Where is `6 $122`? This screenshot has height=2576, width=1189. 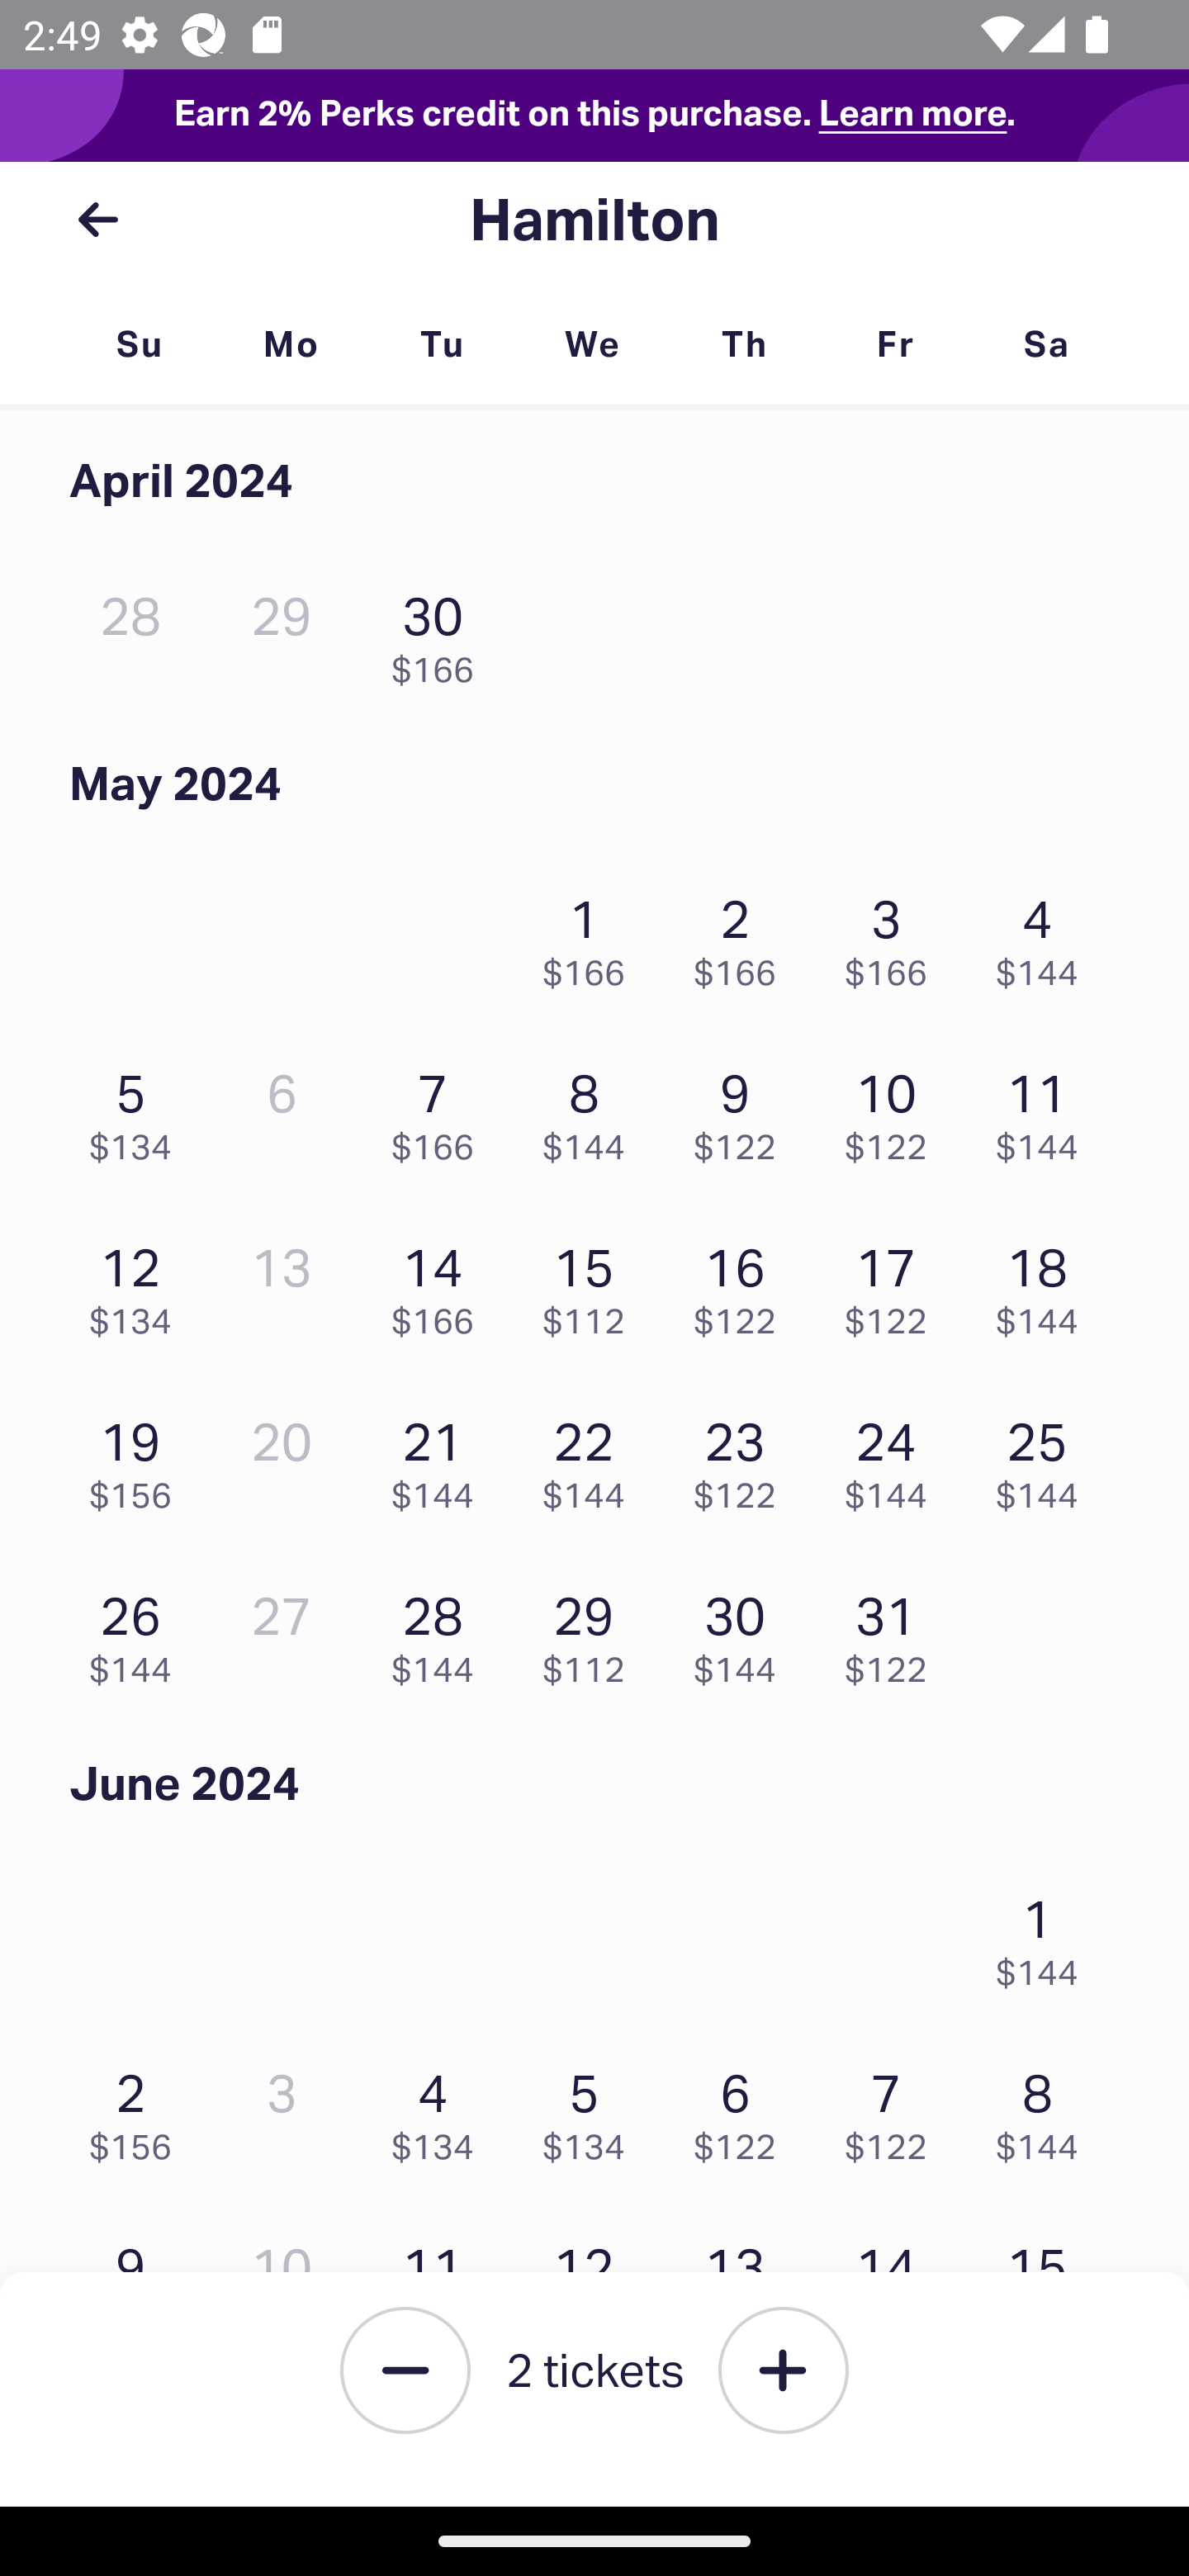
6 $122 is located at coordinates (743, 2109).